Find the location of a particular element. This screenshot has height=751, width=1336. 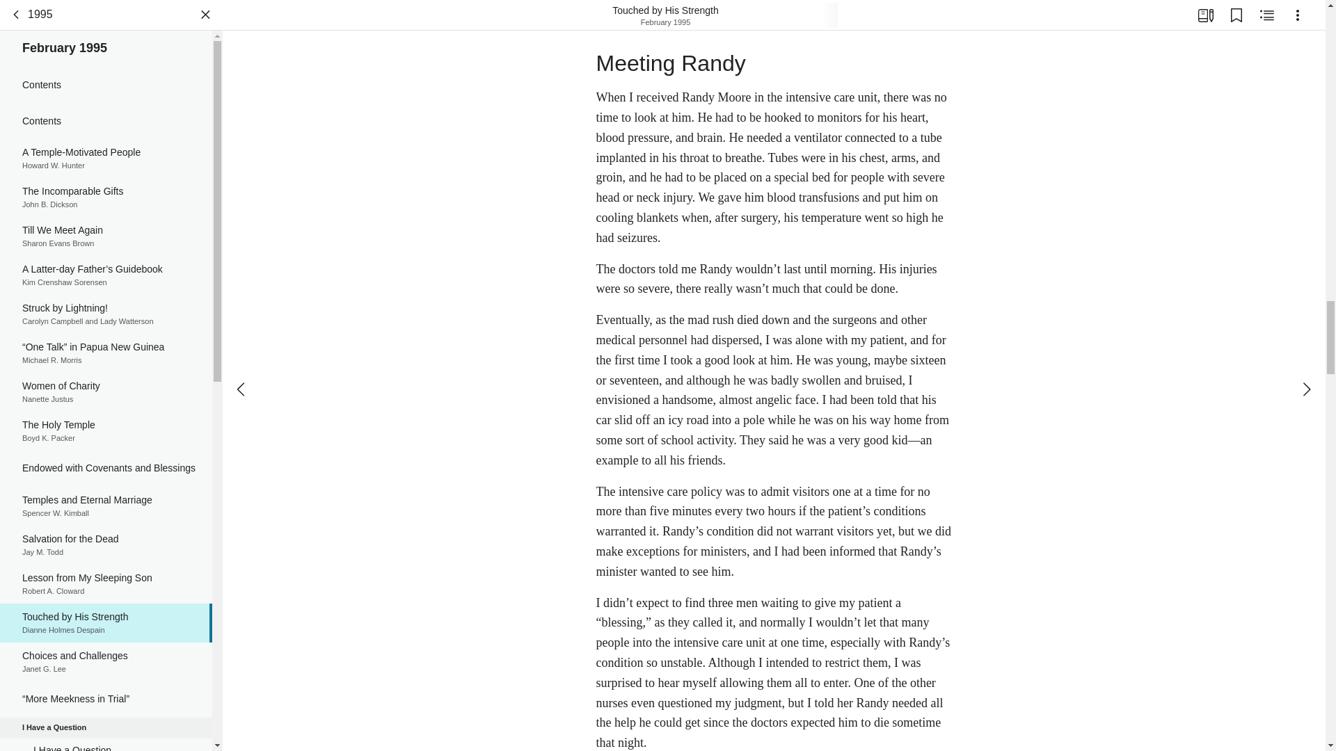

Tennessee Temple Announced is located at coordinates (106, 455).